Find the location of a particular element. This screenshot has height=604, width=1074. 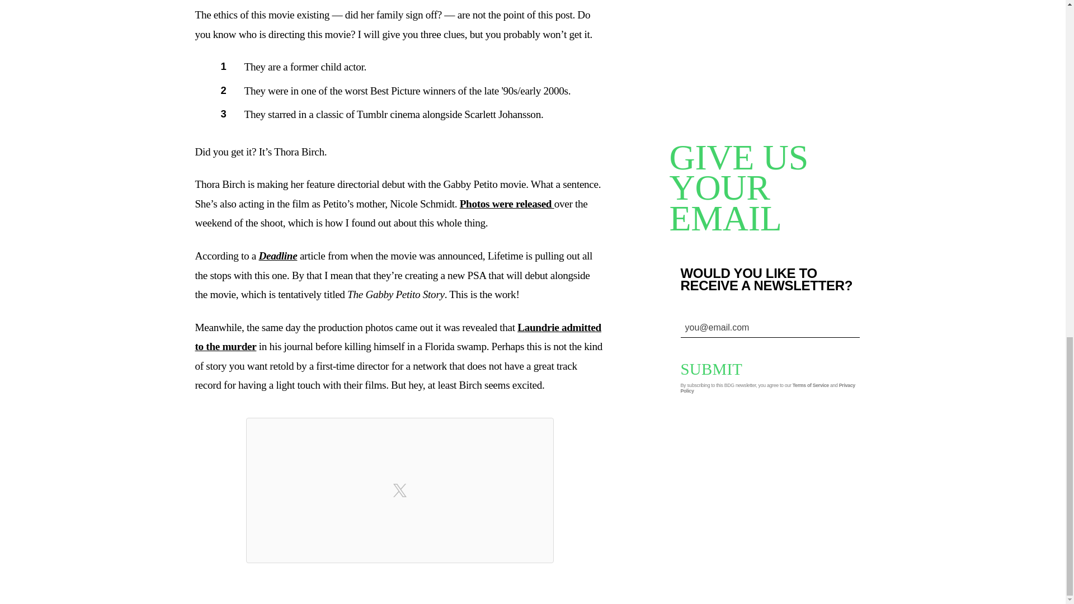

Laundrie admitted to the murder is located at coordinates (397, 337).